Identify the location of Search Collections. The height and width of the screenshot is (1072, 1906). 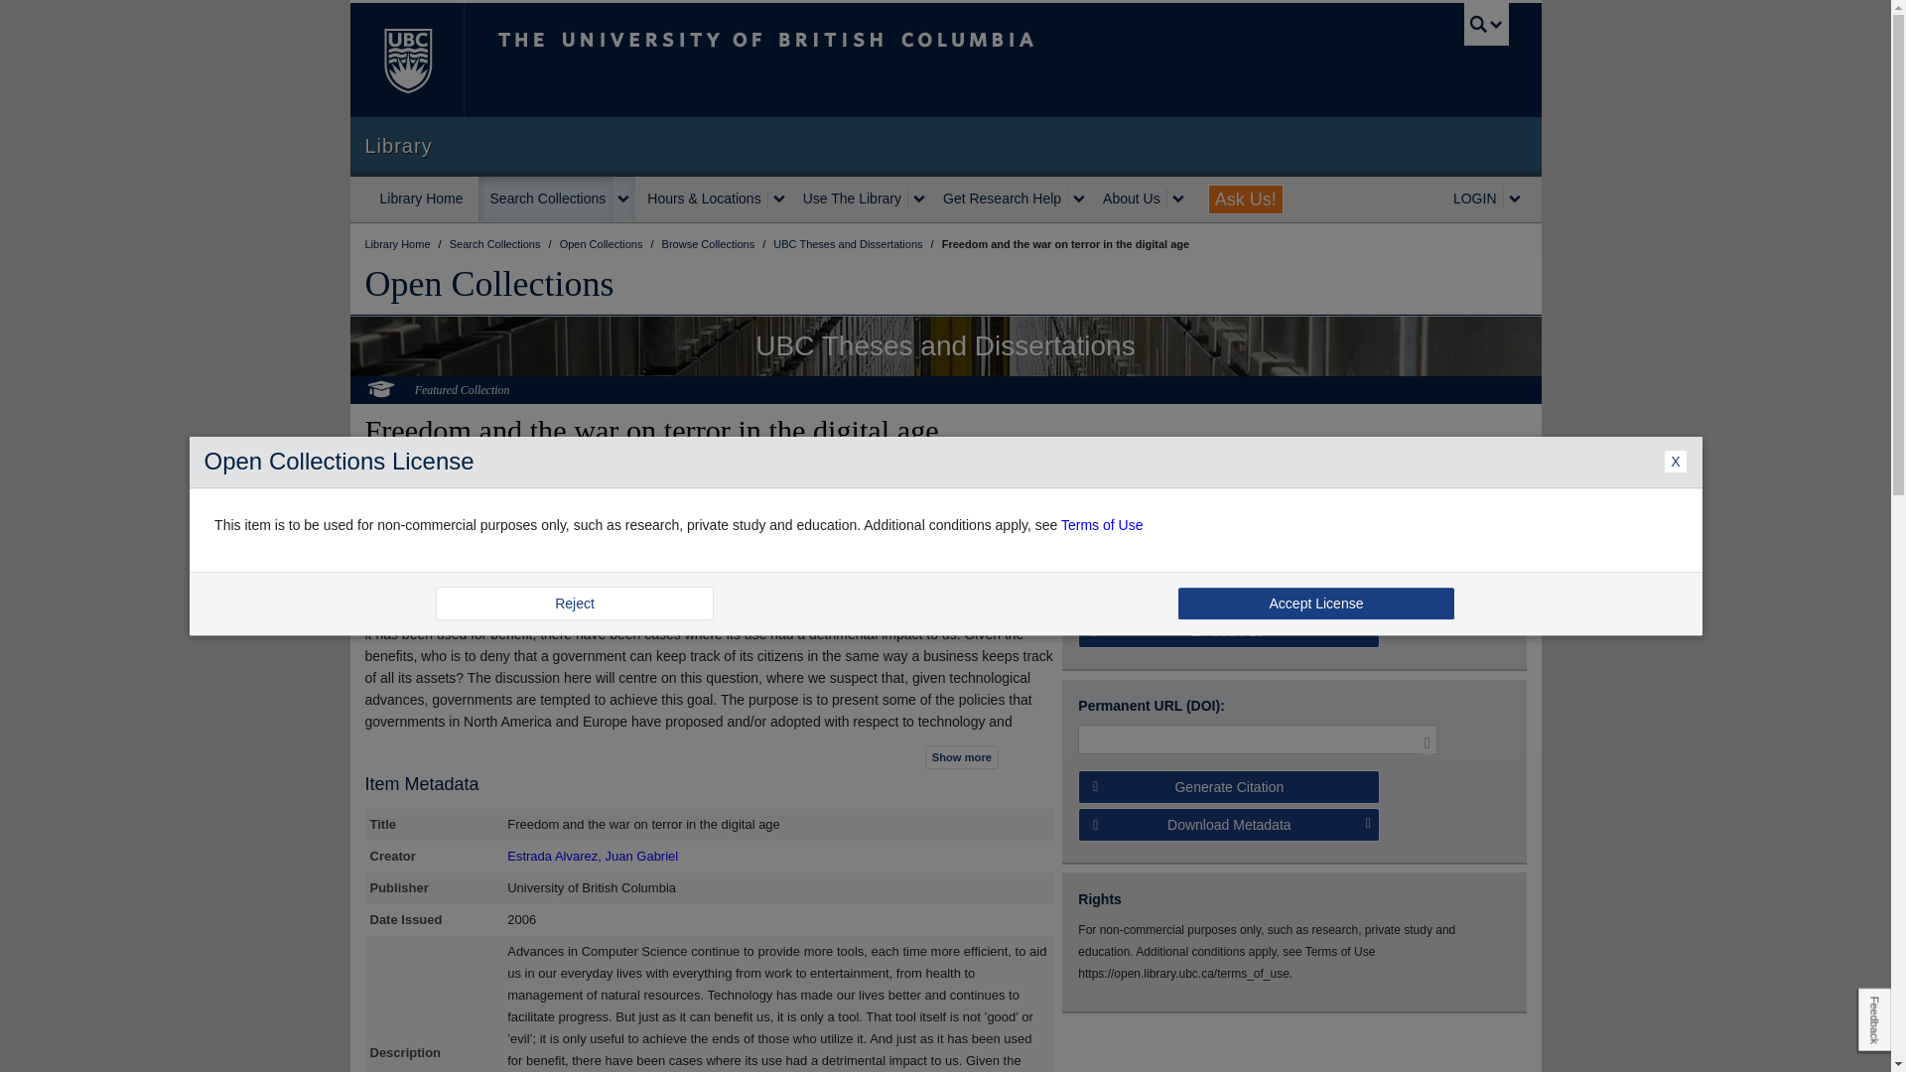
(496, 243).